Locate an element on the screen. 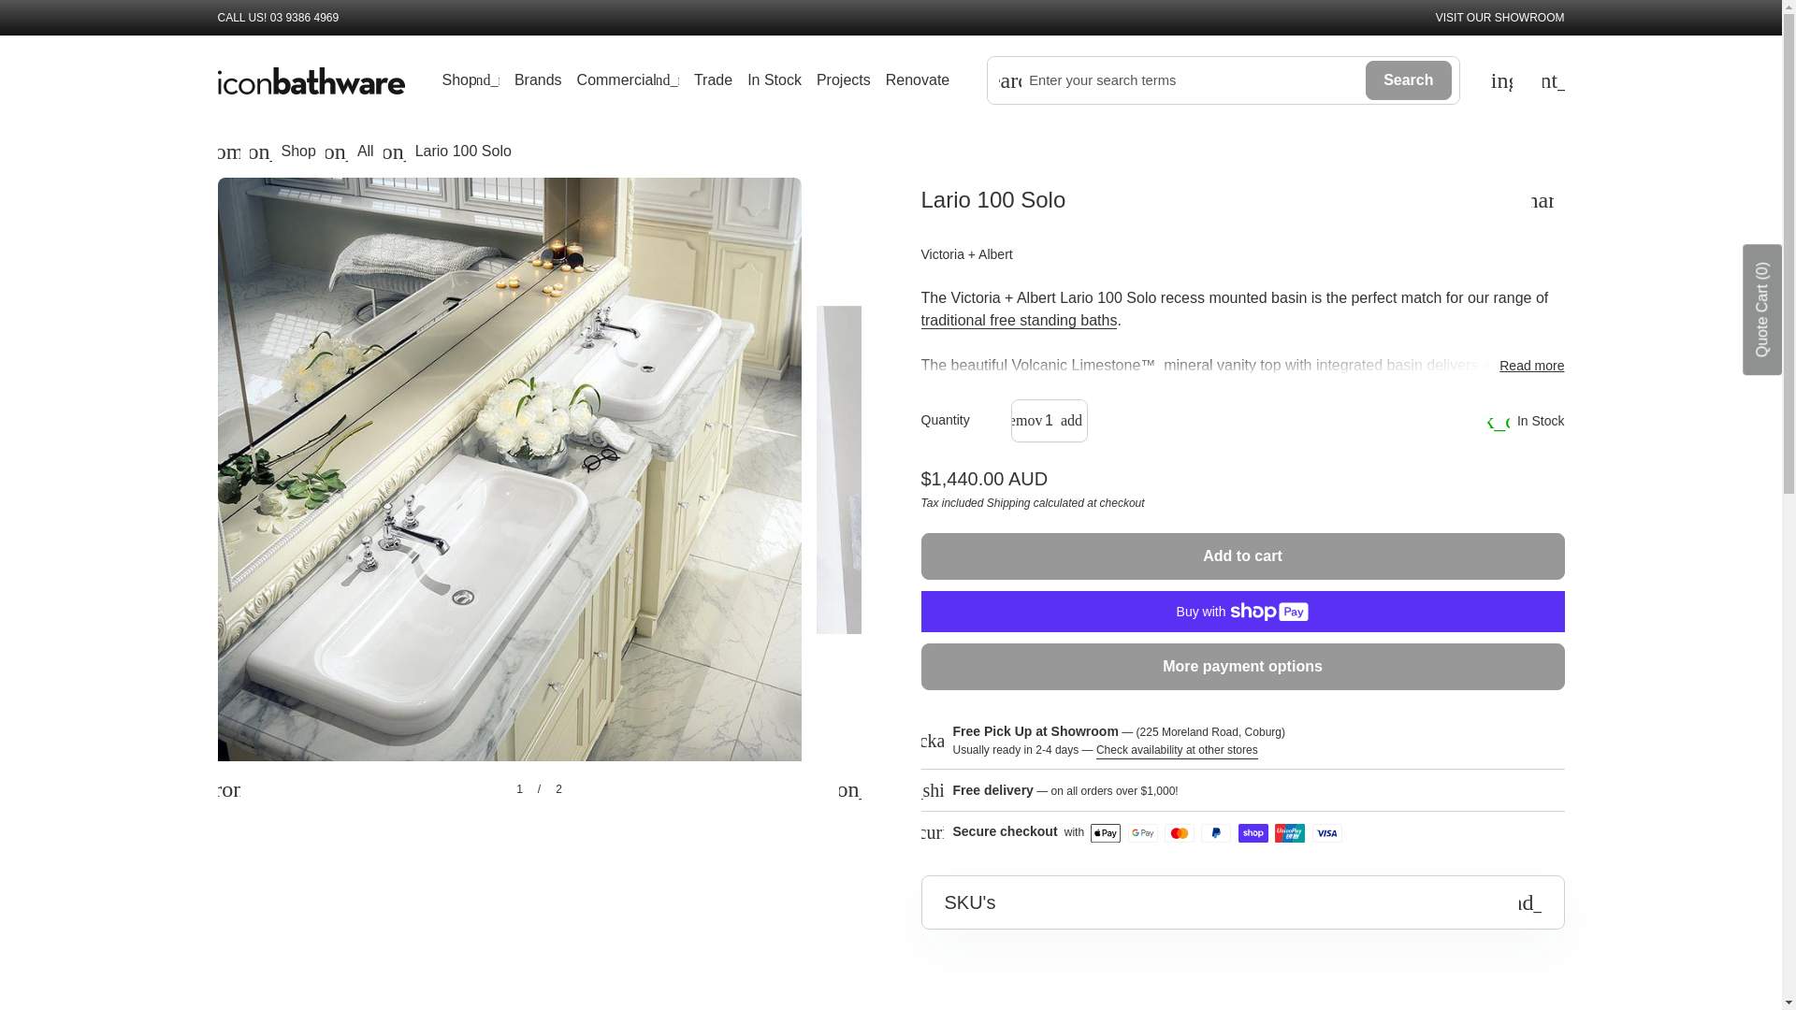 Image resolution: width=1796 pixels, height=1010 pixels. Google Pay is located at coordinates (1143, 832).